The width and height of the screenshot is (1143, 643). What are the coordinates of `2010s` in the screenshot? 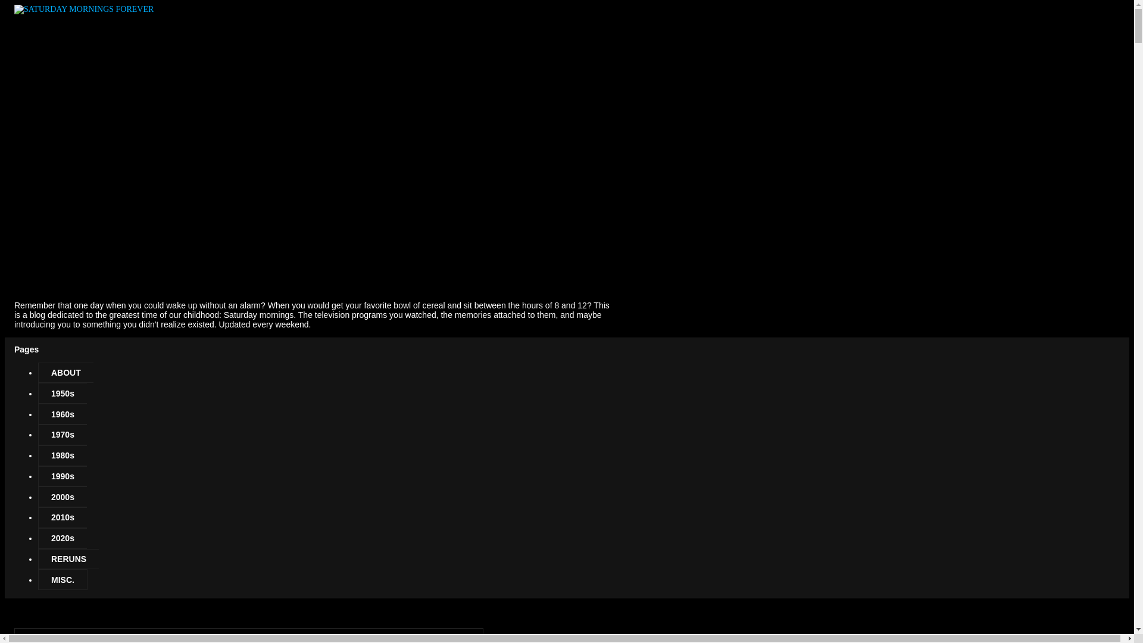 It's located at (62, 517).